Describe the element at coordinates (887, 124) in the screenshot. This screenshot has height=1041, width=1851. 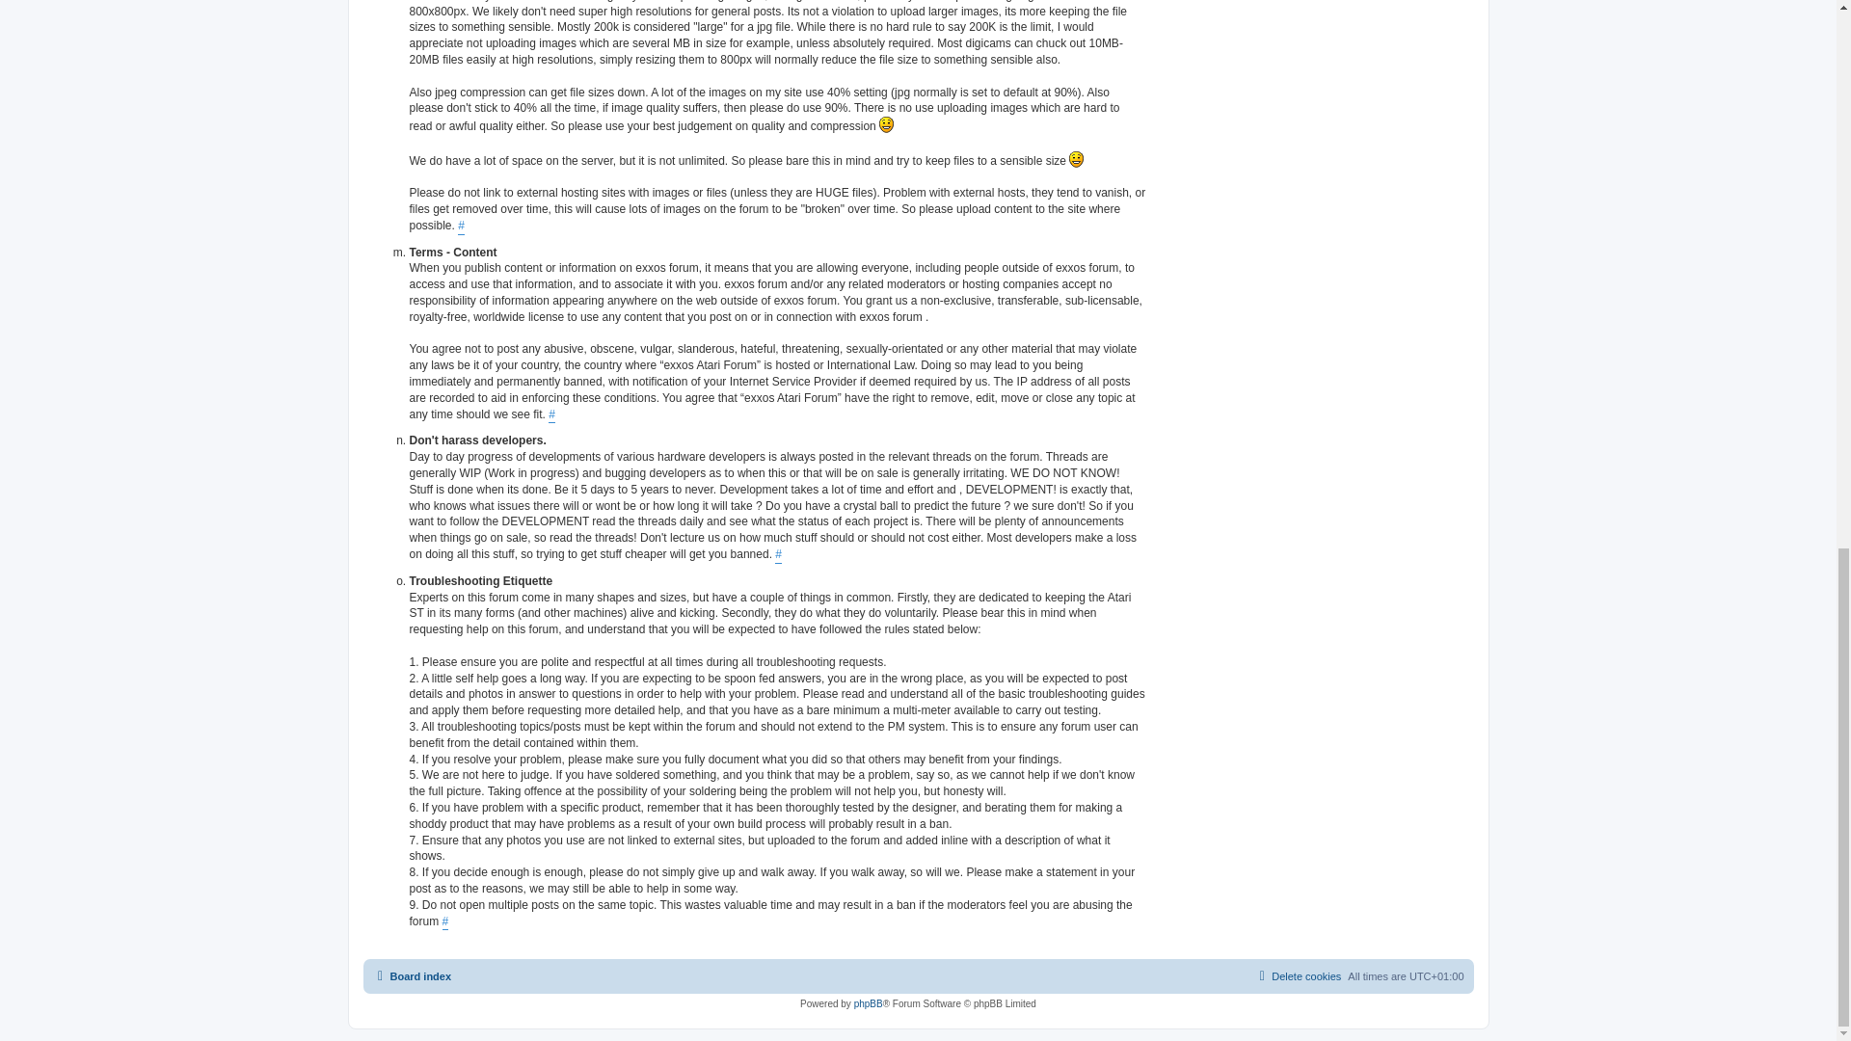
I see `Smile` at that location.